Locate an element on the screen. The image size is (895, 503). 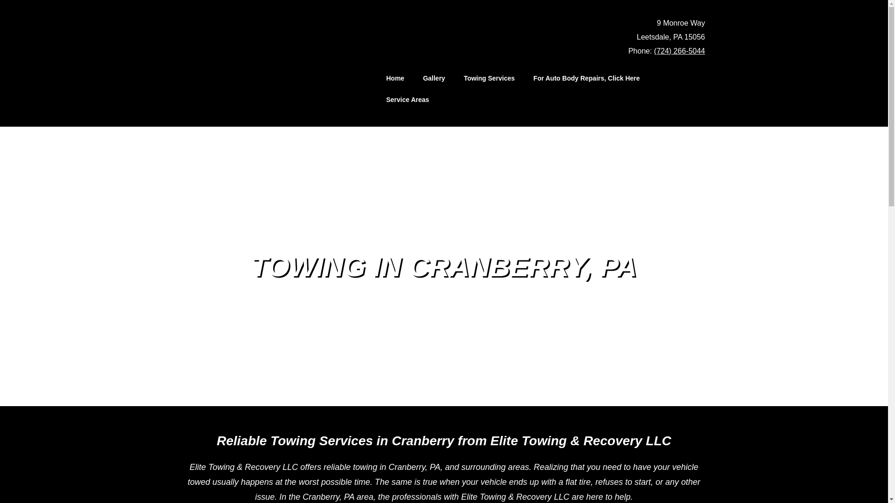
Home is located at coordinates (395, 78).